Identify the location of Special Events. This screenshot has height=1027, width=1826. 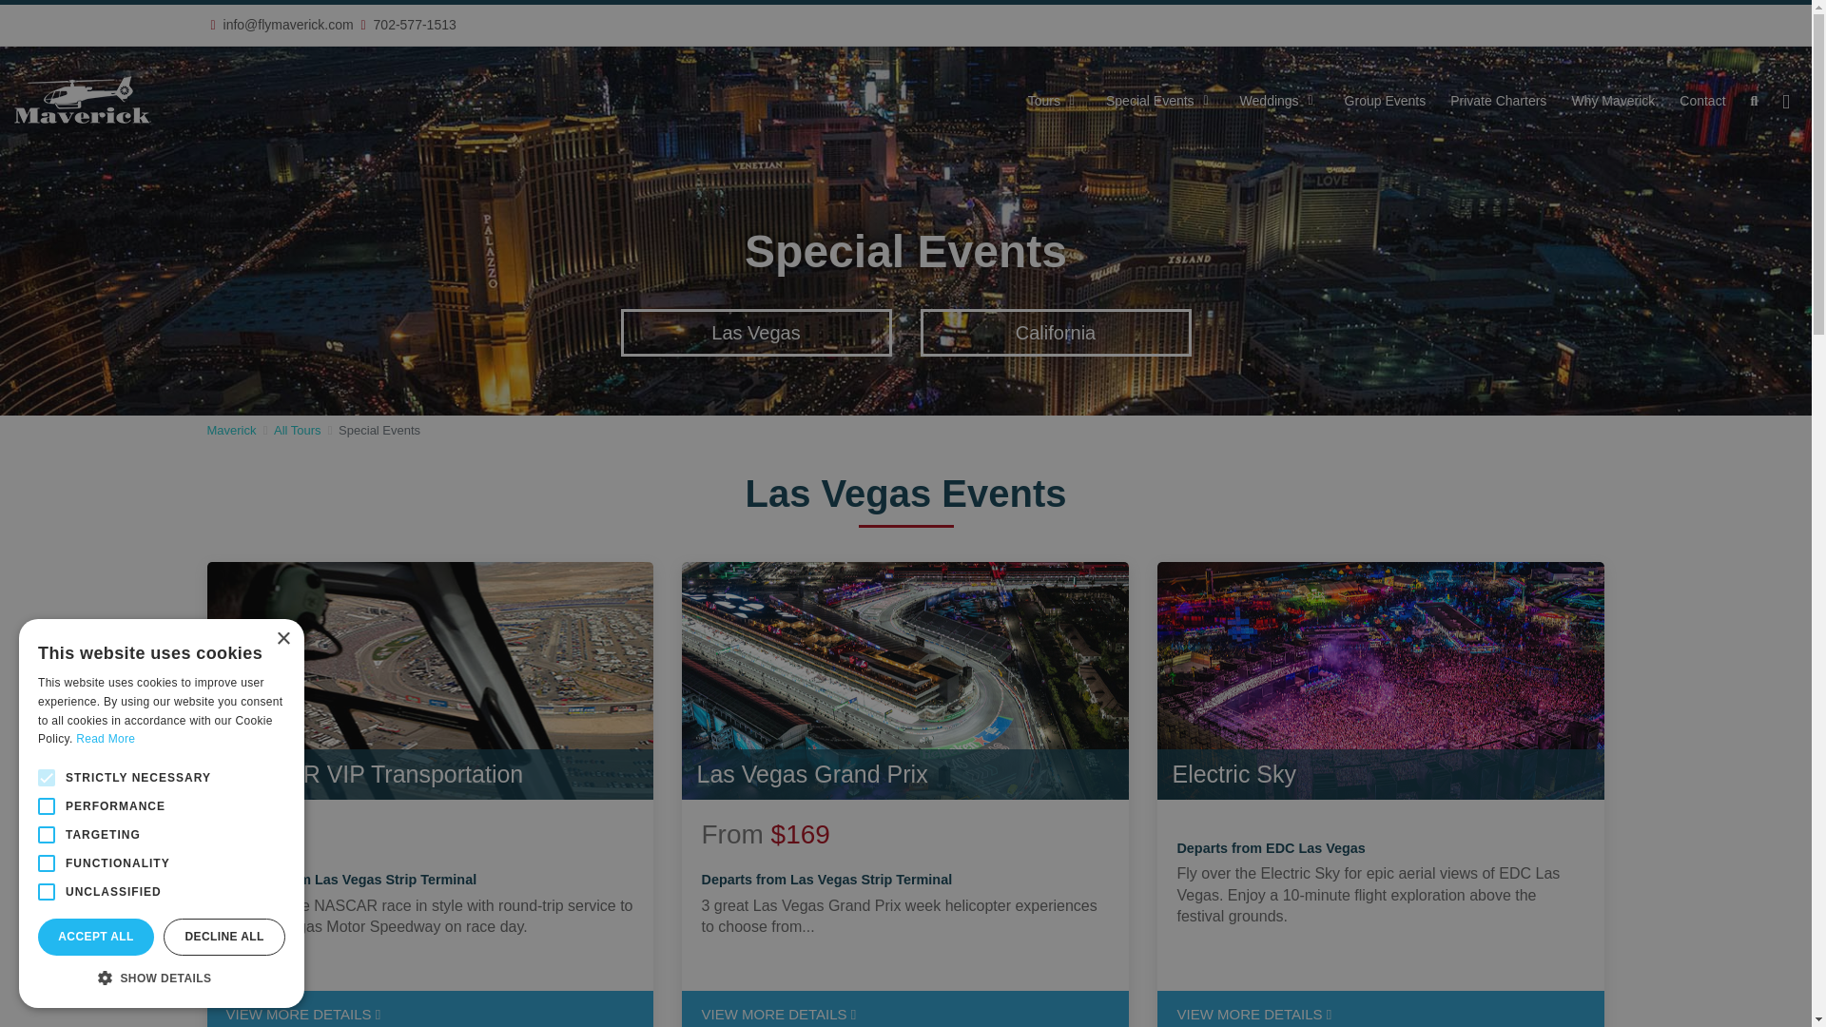
(1160, 95).